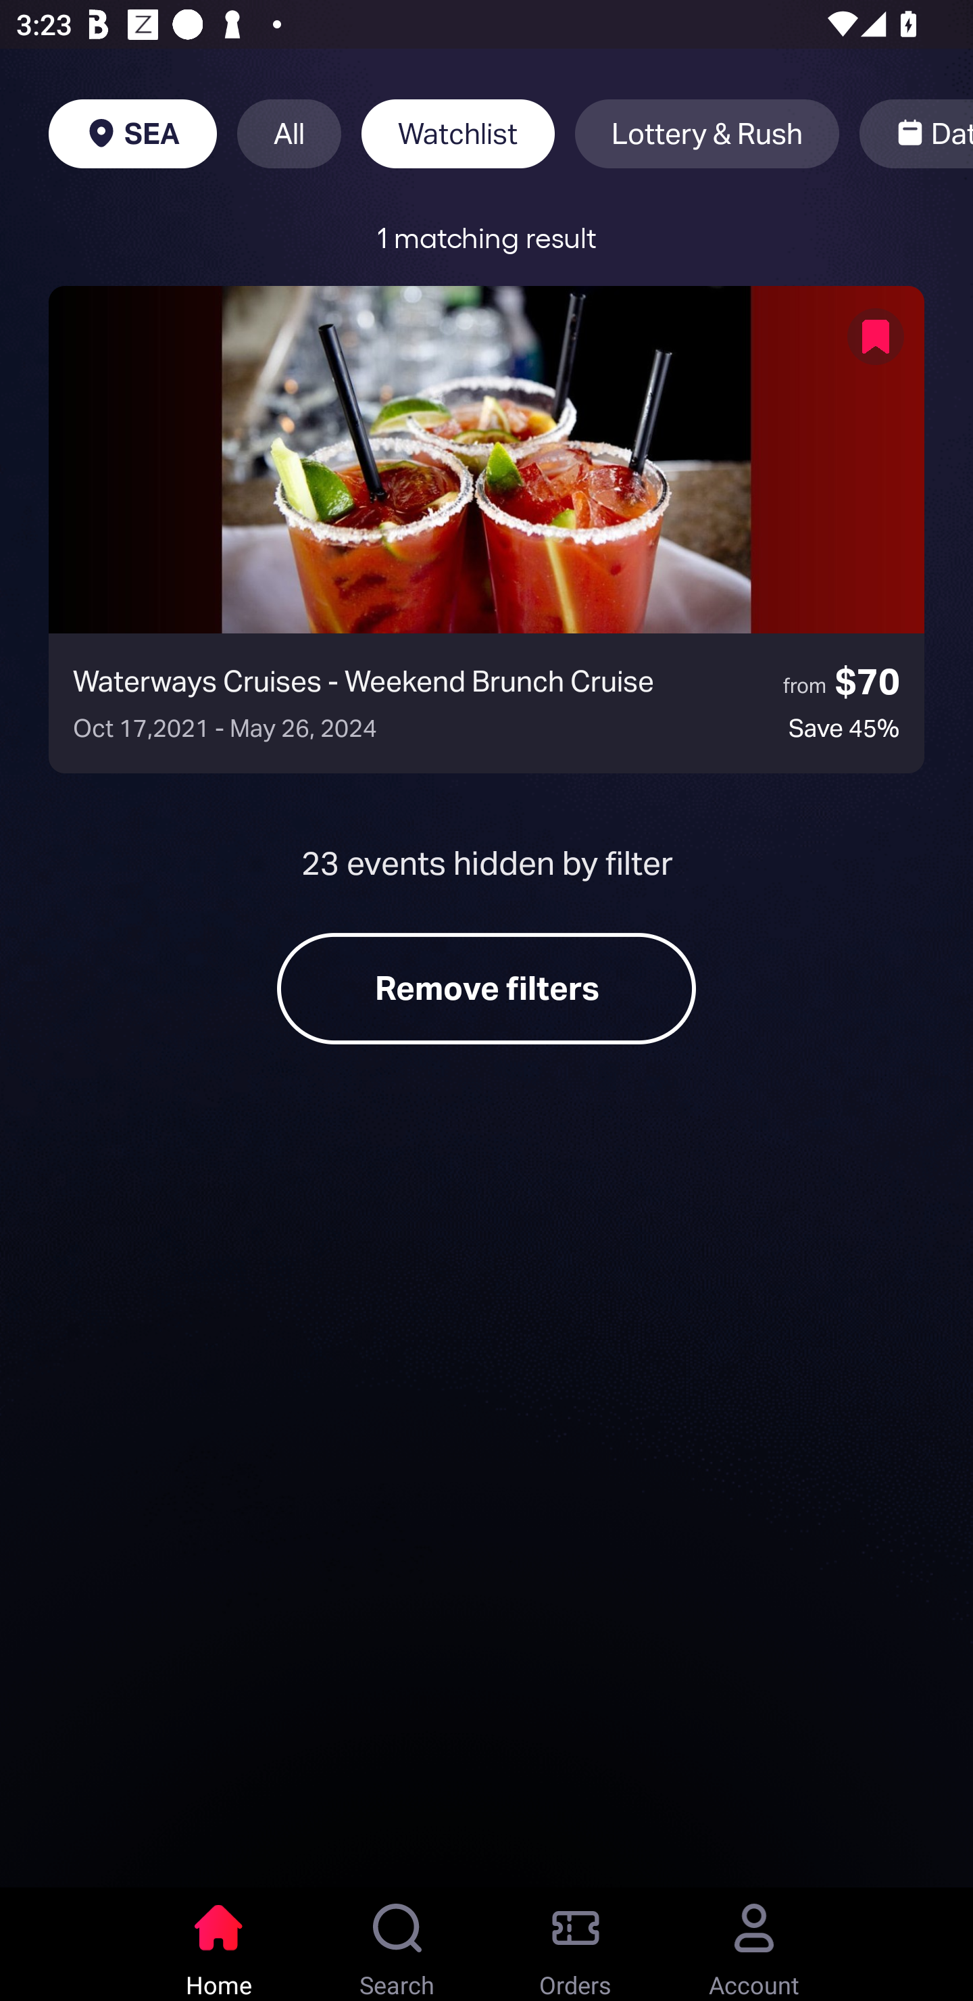  I want to click on SEA, so click(132, 134).